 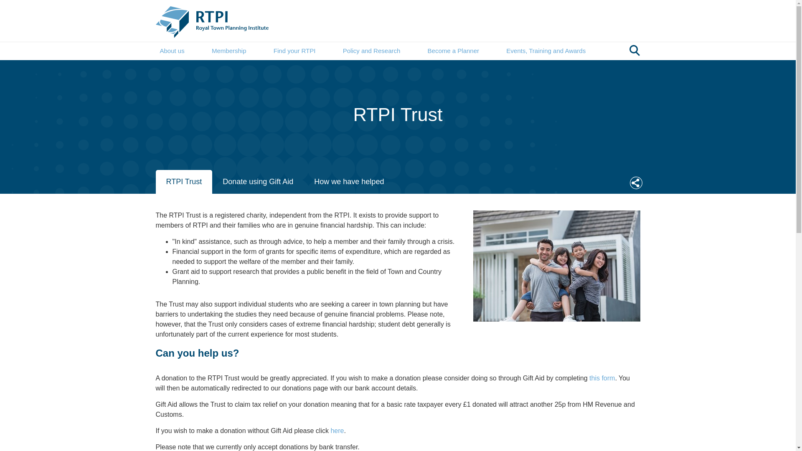 What do you see at coordinates (294, 51) in the screenshot?
I see `Find your RTPI` at bounding box center [294, 51].